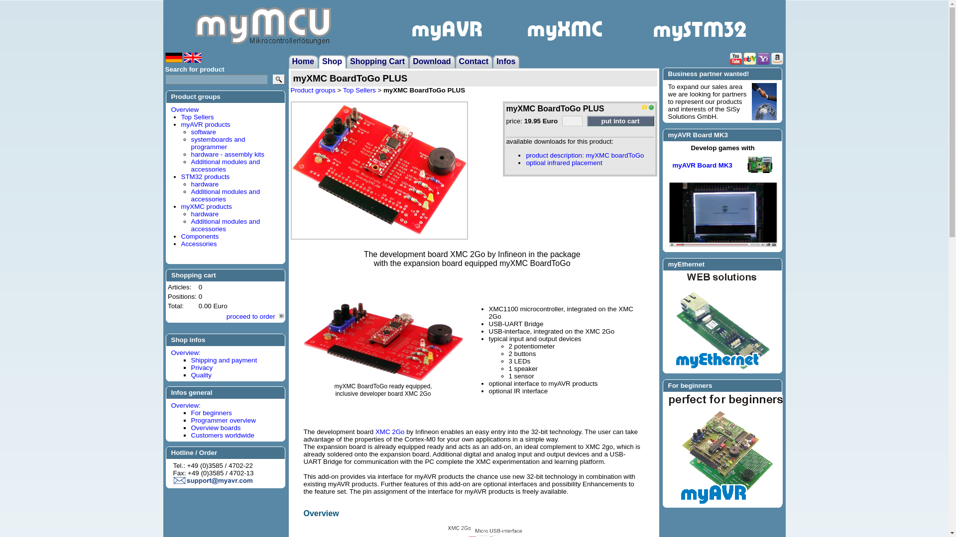 The image size is (956, 537). Describe the element at coordinates (576, 26) in the screenshot. I see `myXMC Produtkte` at that location.